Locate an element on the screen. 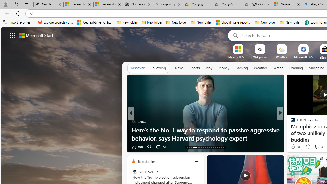 The image size is (327, 184). Forge of Empires is located at coordinates (300, 130).